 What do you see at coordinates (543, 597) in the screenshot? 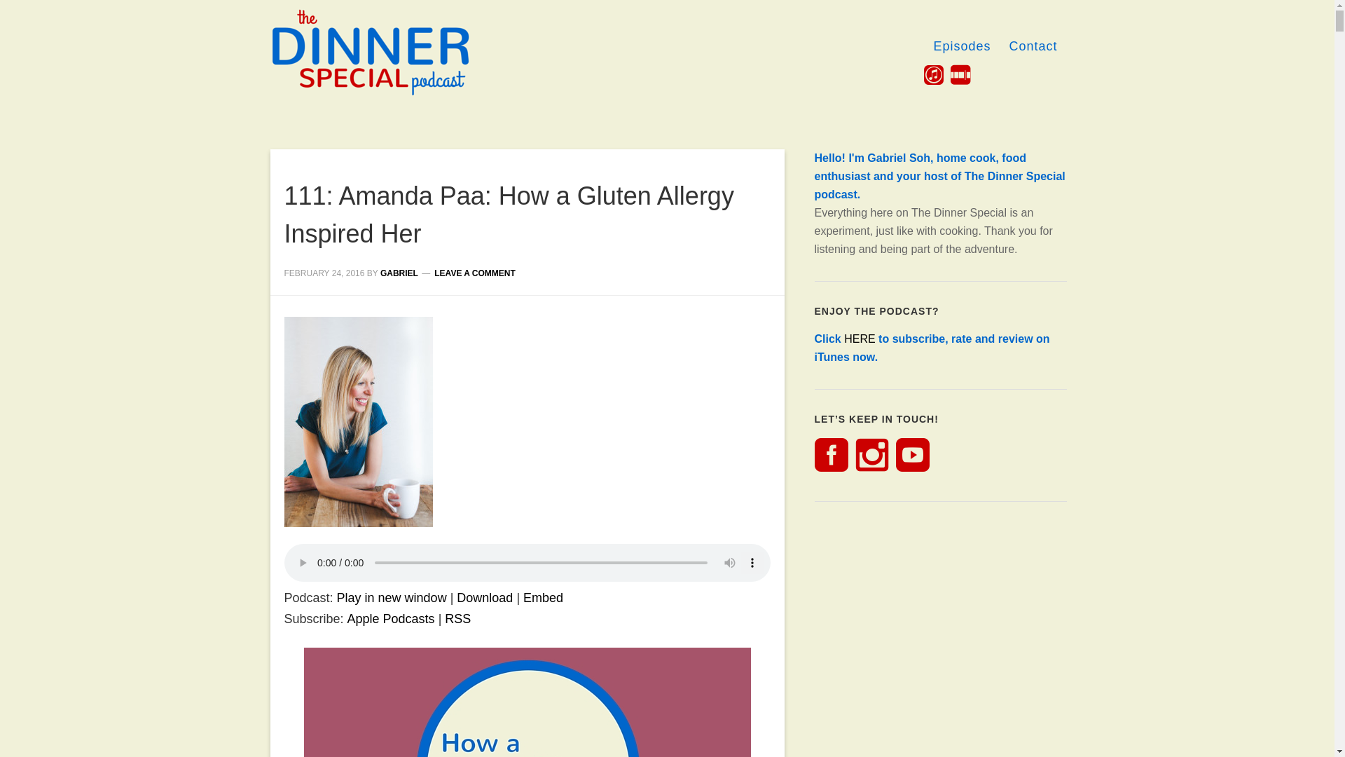
I see `Embed` at bounding box center [543, 597].